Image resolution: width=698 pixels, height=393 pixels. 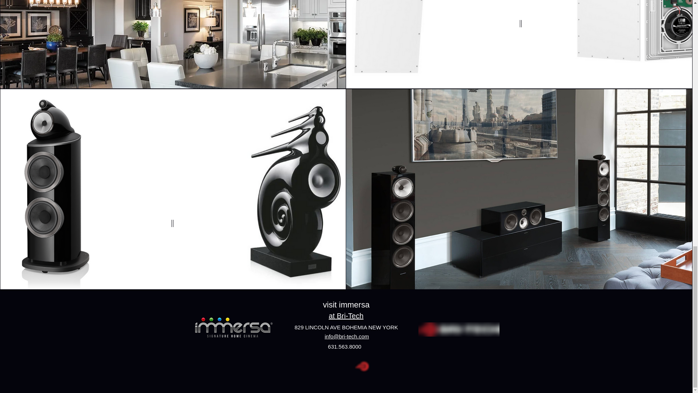 What do you see at coordinates (346, 305) in the screenshot?
I see `visit immersa` at bounding box center [346, 305].